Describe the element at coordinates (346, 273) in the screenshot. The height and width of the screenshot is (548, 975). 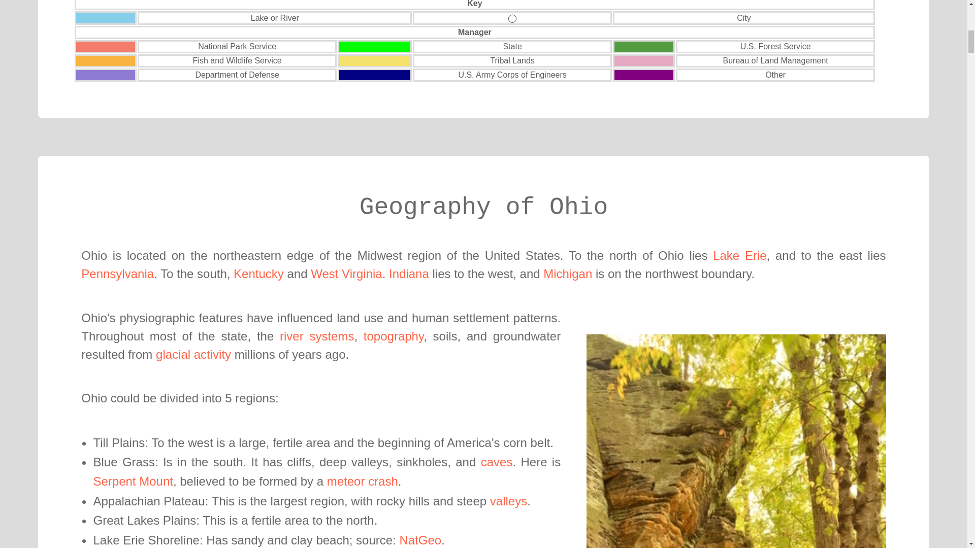
I see `West Virginia` at that location.